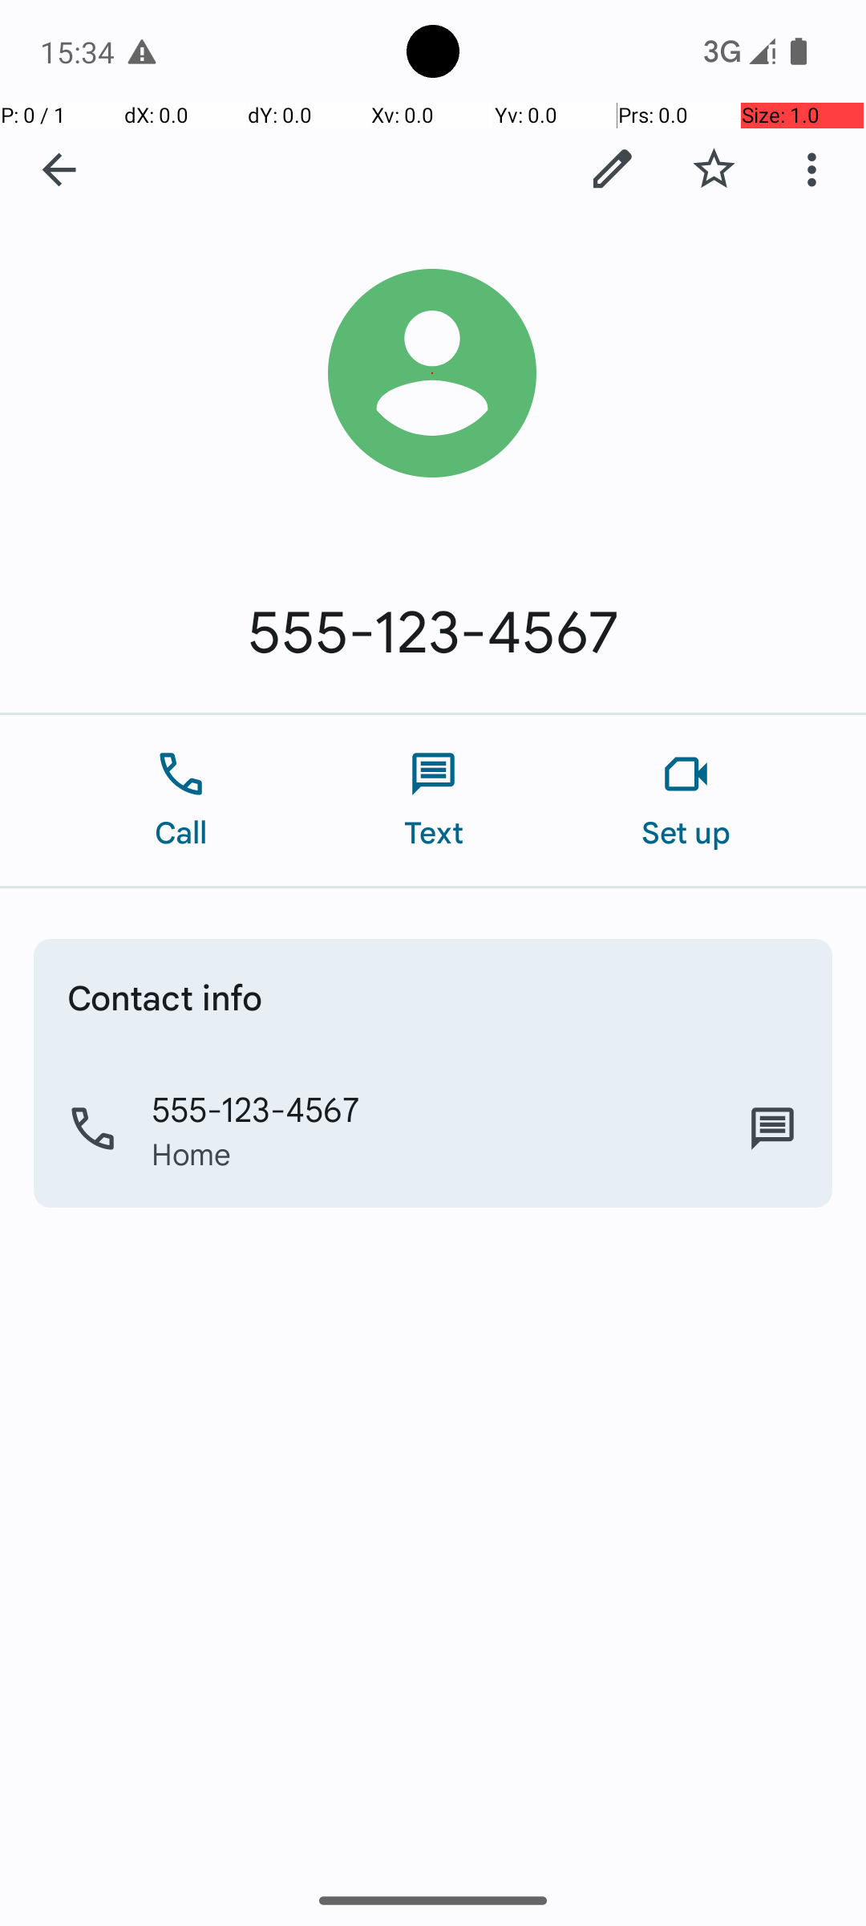 This screenshot has height=1926, width=866. What do you see at coordinates (181, 801) in the screenshot?
I see `Call` at bounding box center [181, 801].